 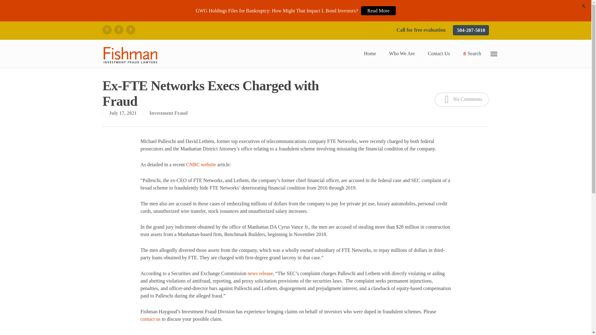 I want to click on Investment Fraud, so click(x=168, y=113).